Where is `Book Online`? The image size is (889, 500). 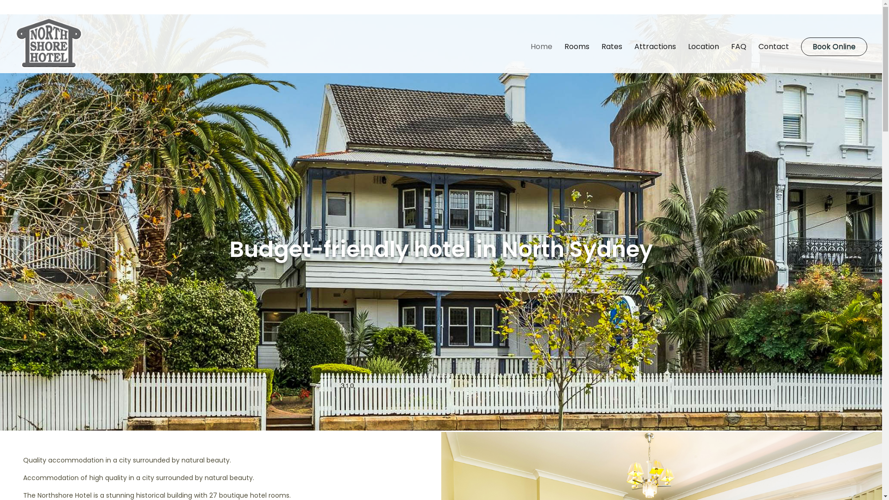
Book Online is located at coordinates (834, 47).